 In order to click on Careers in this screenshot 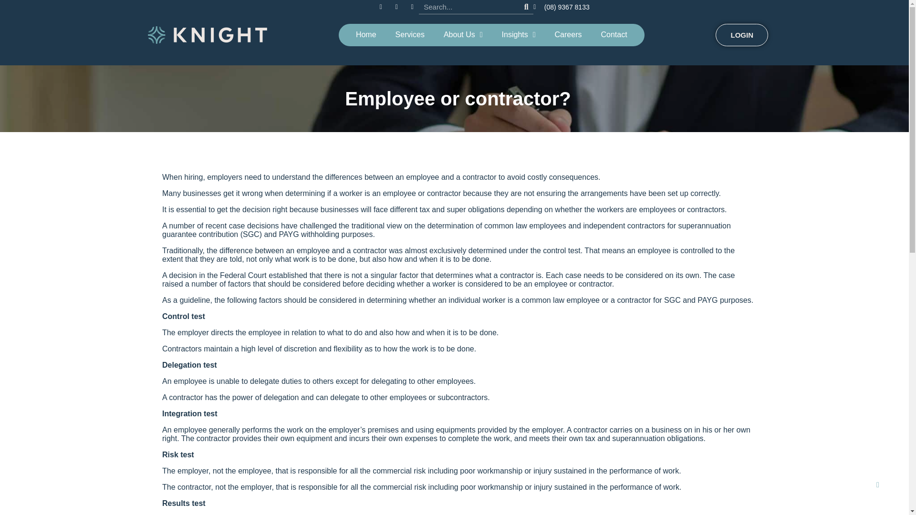, I will do `click(568, 34)`.